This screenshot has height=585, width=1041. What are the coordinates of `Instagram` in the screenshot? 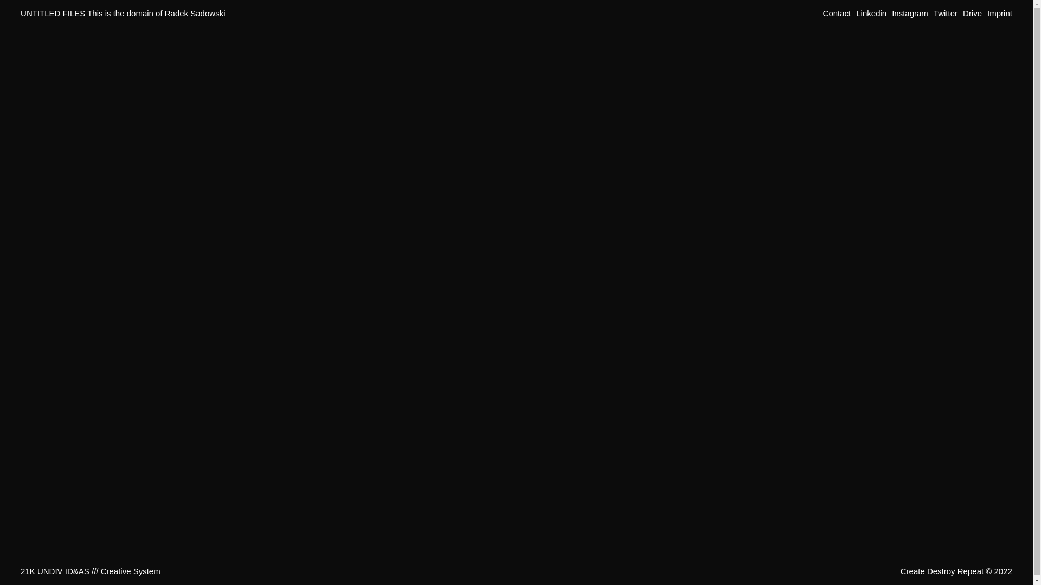 It's located at (910, 13).